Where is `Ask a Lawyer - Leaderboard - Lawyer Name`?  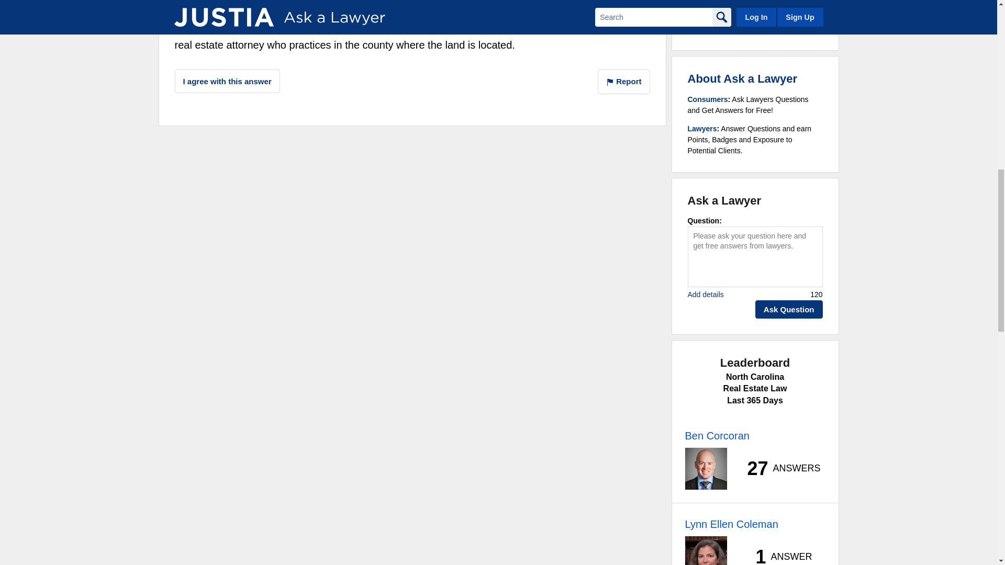 Ask a Lawyer - Leaderboard - Lawyer Name is located at coordinates (731, 524).